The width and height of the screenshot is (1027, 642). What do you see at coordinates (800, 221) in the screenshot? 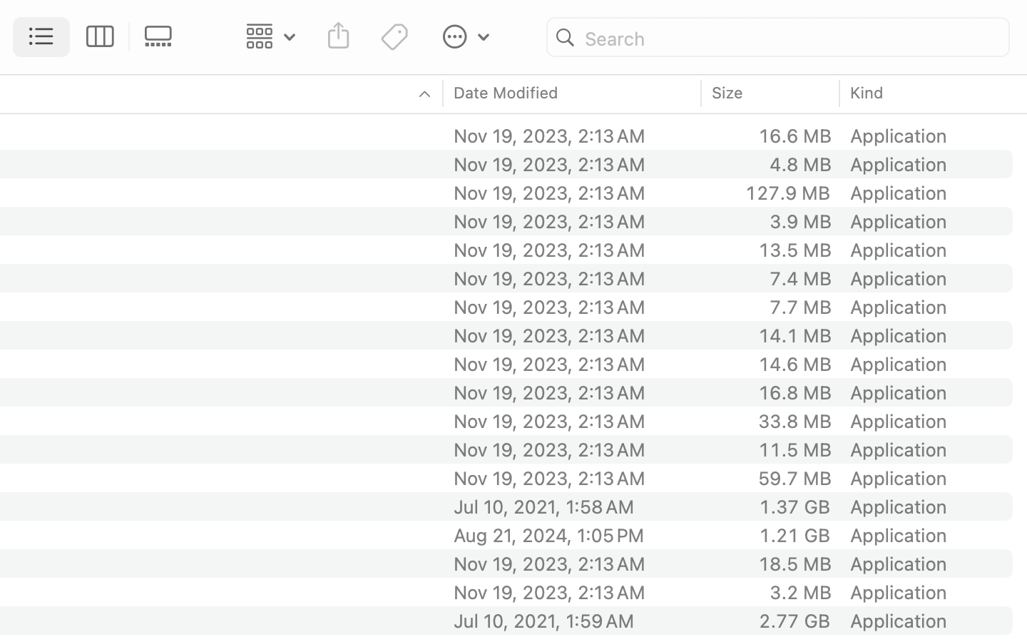
I see `3.9 MB` at bounding box center [800, 221].